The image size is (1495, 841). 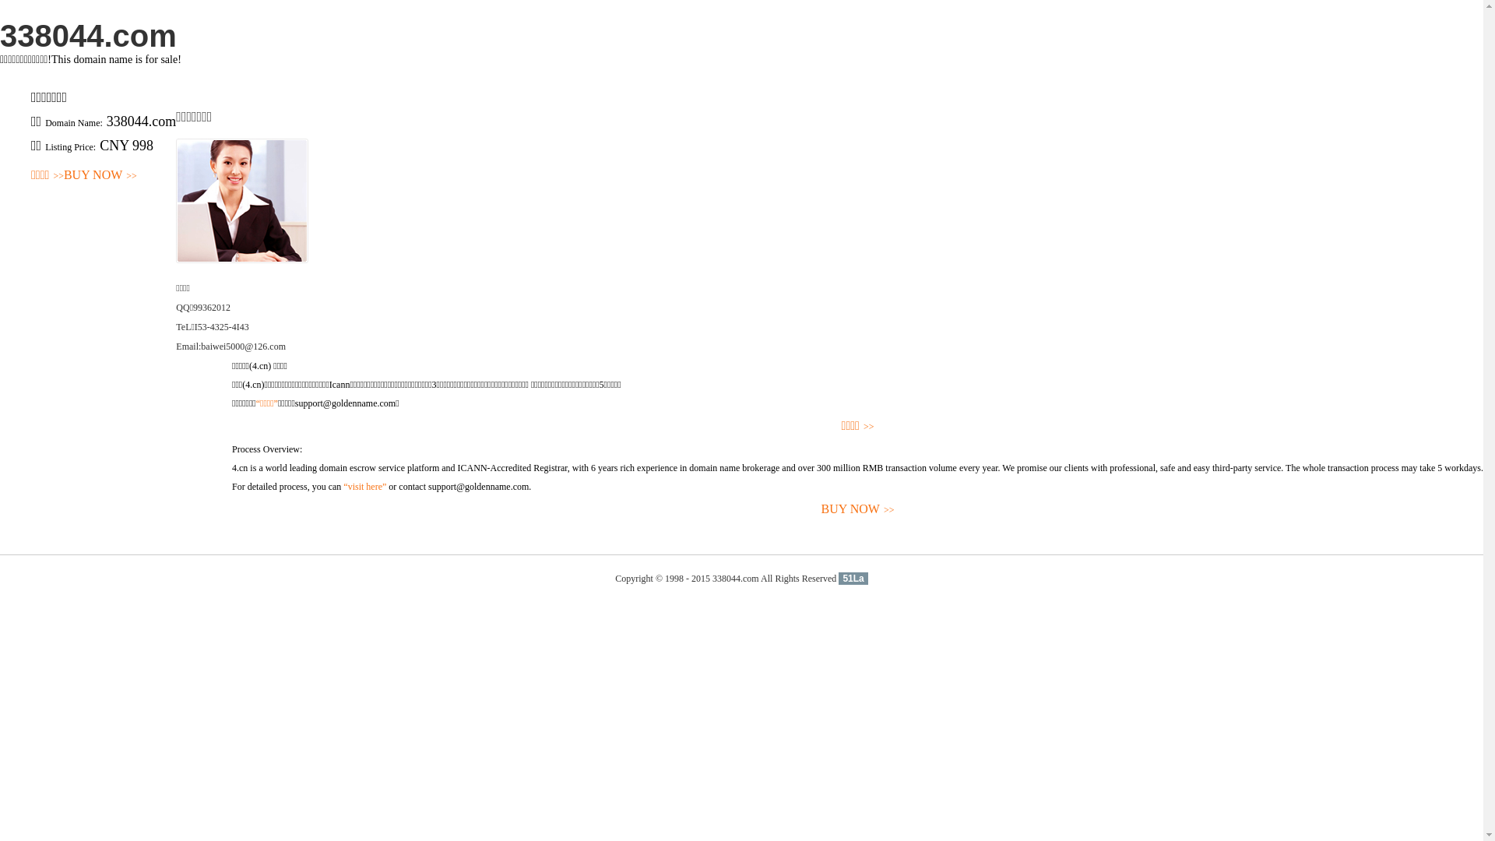 What do you see at coordinates (858, 509) in the screenshot?
I see `BUY NOW>>` at bounding box center [858, 509].